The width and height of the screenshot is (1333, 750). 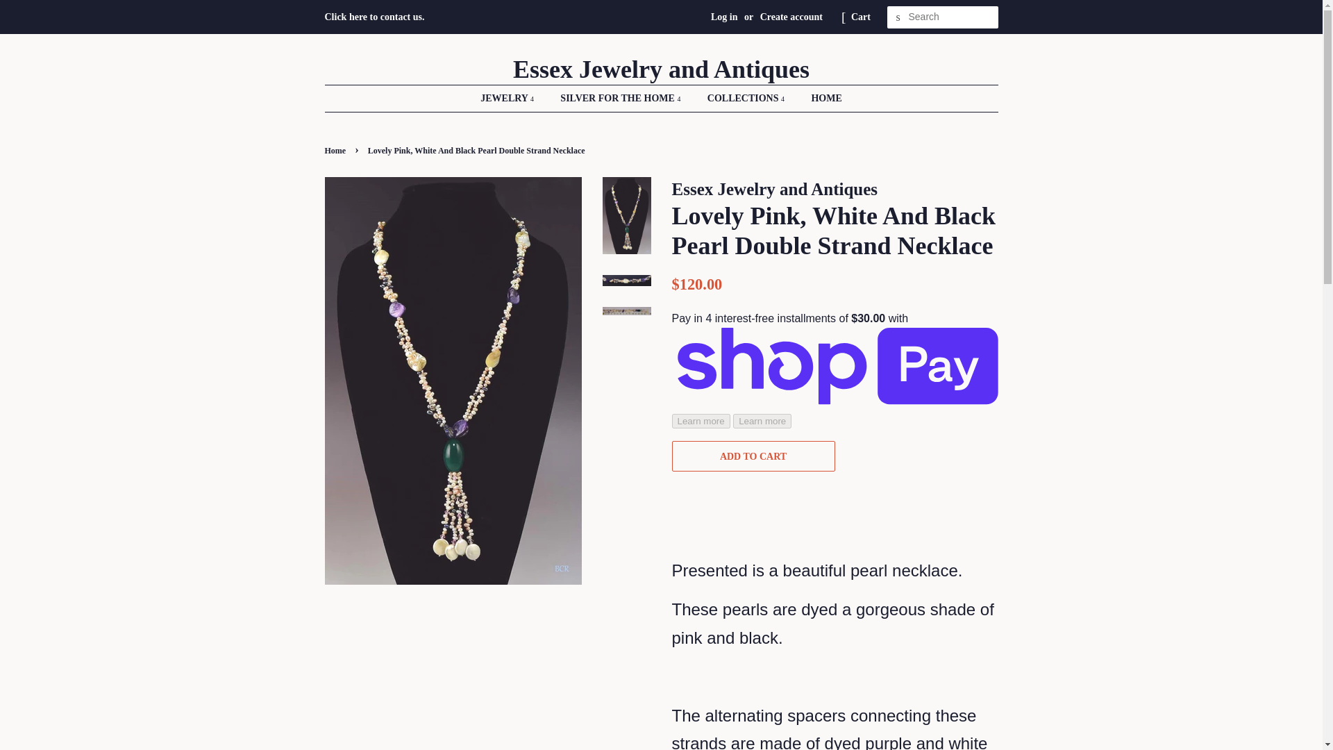 I want to click on Back to the frontpage, so click(x=337, y=150).